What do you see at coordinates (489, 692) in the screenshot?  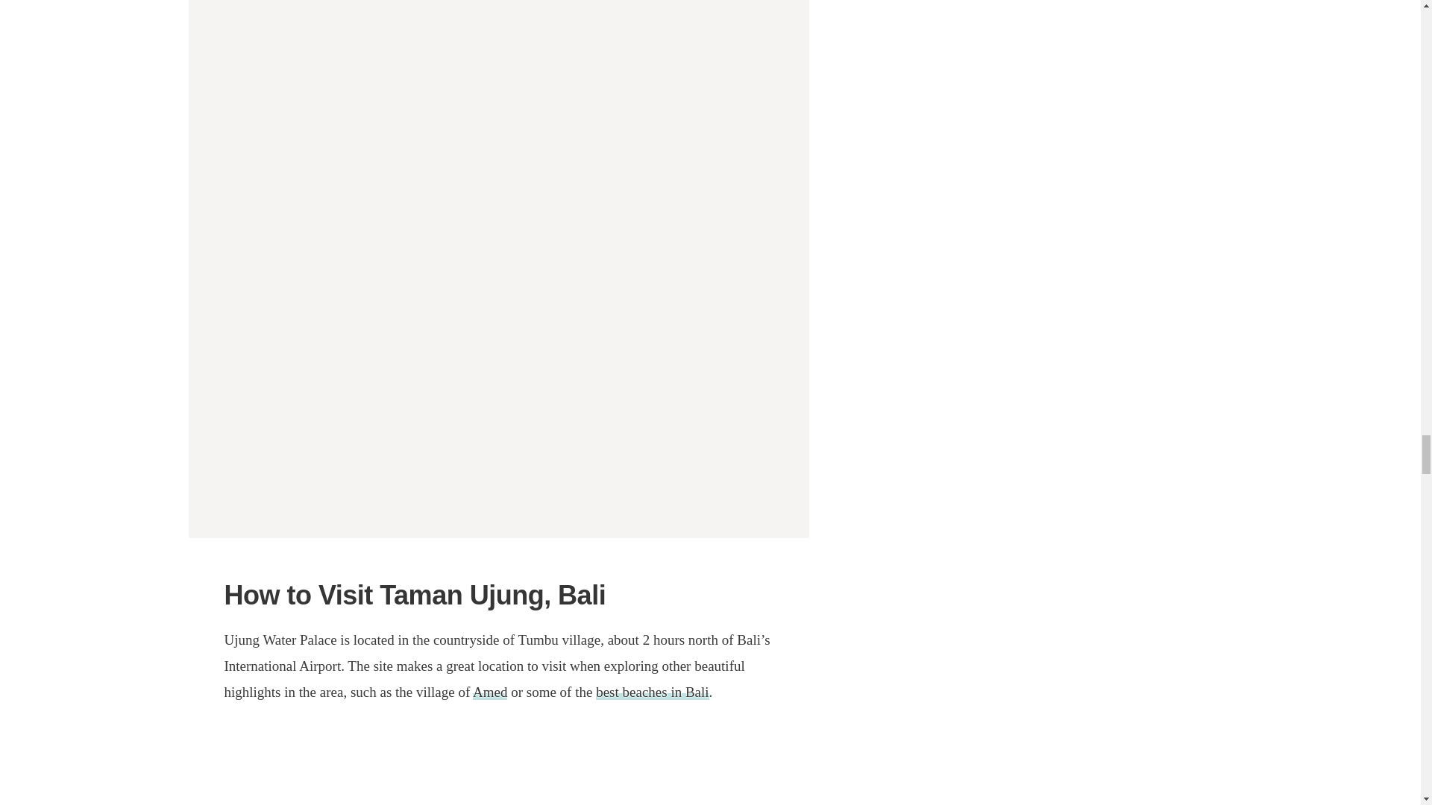 I see `Amed` at bounding box center [489, 692].